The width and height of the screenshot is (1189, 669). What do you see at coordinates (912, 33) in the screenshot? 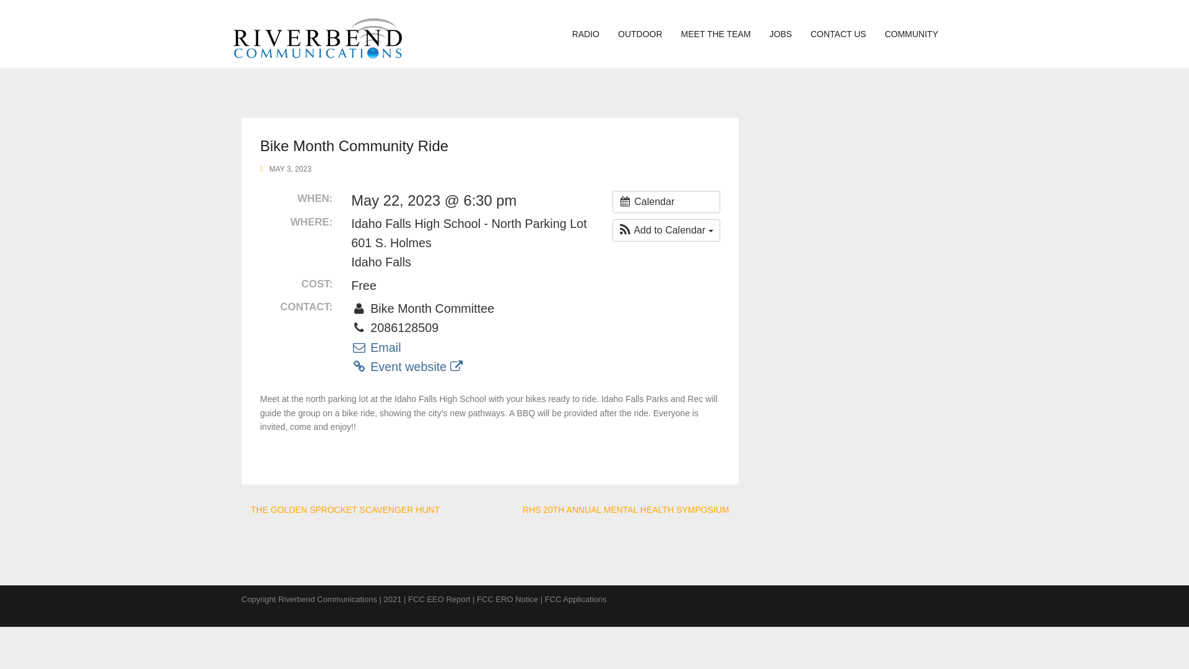
I see `COMMUNITY` at bounding box center [912, 33].